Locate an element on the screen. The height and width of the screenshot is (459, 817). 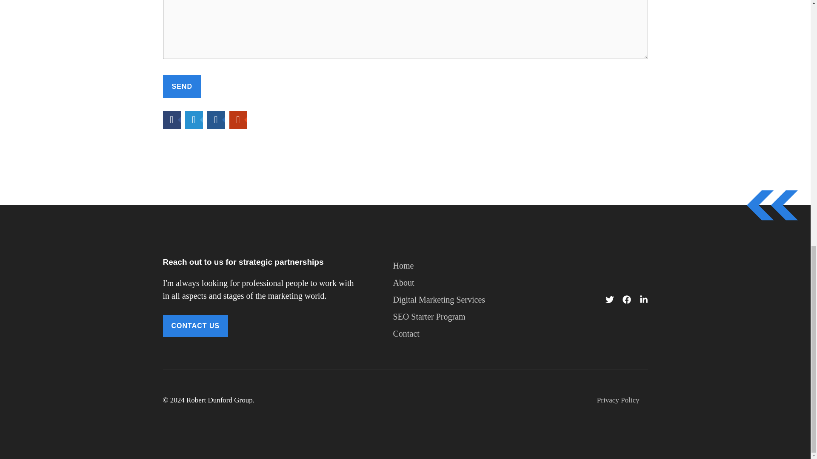
Send is located at coordinates (182, 87).